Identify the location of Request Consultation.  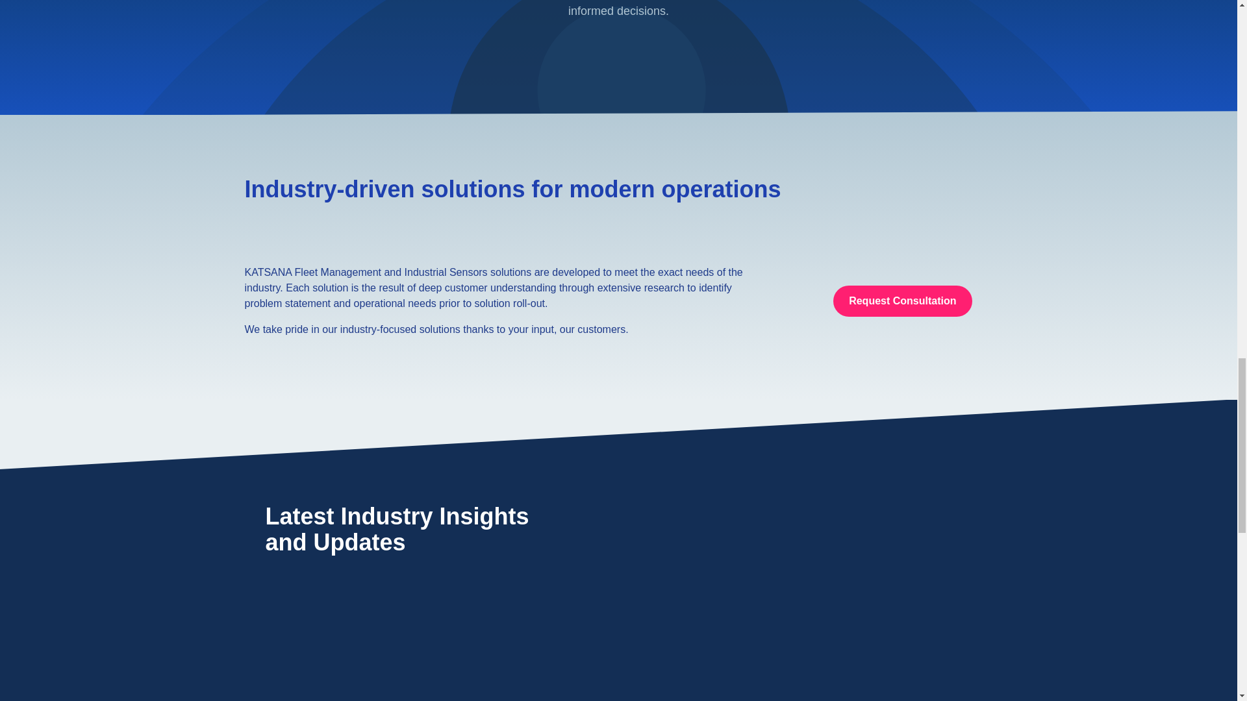
(901, 301).